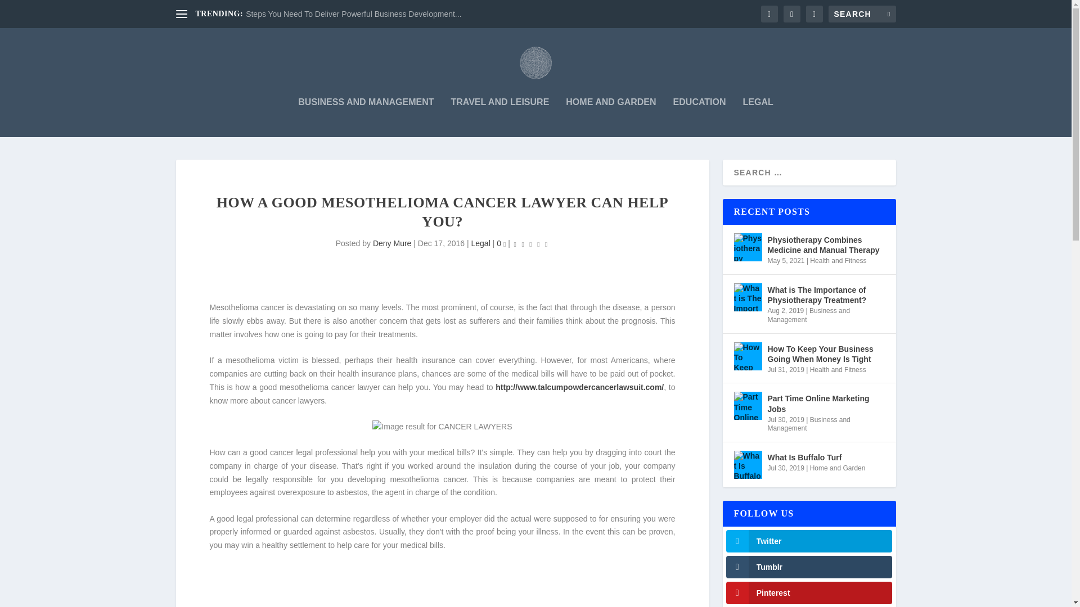 The image size is (1080, 607). I want to click on EDUCATION, so click(699, 117).